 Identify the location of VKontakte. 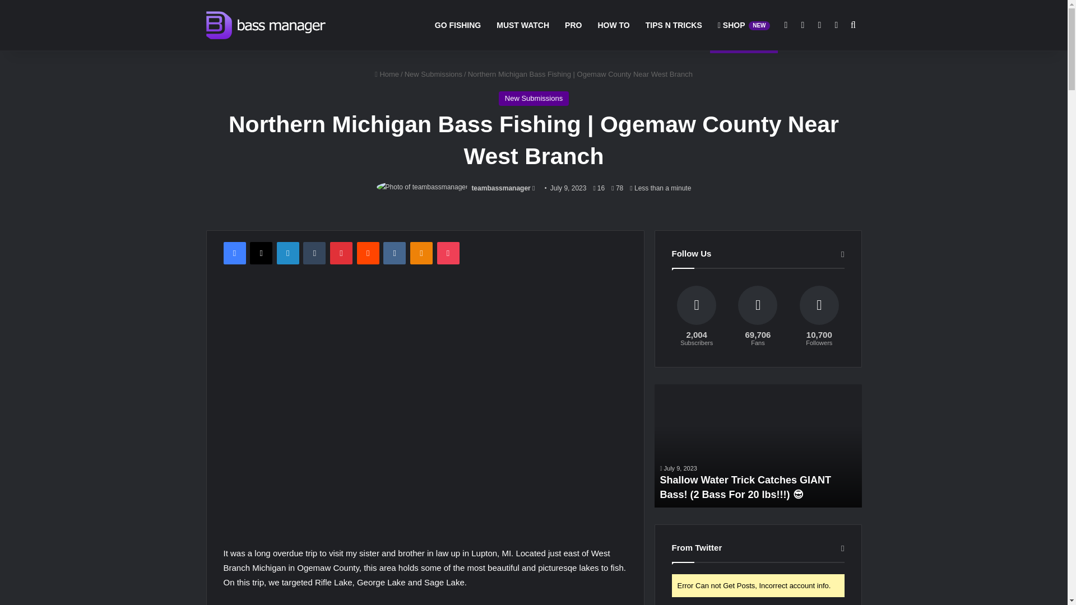
(394, 253).